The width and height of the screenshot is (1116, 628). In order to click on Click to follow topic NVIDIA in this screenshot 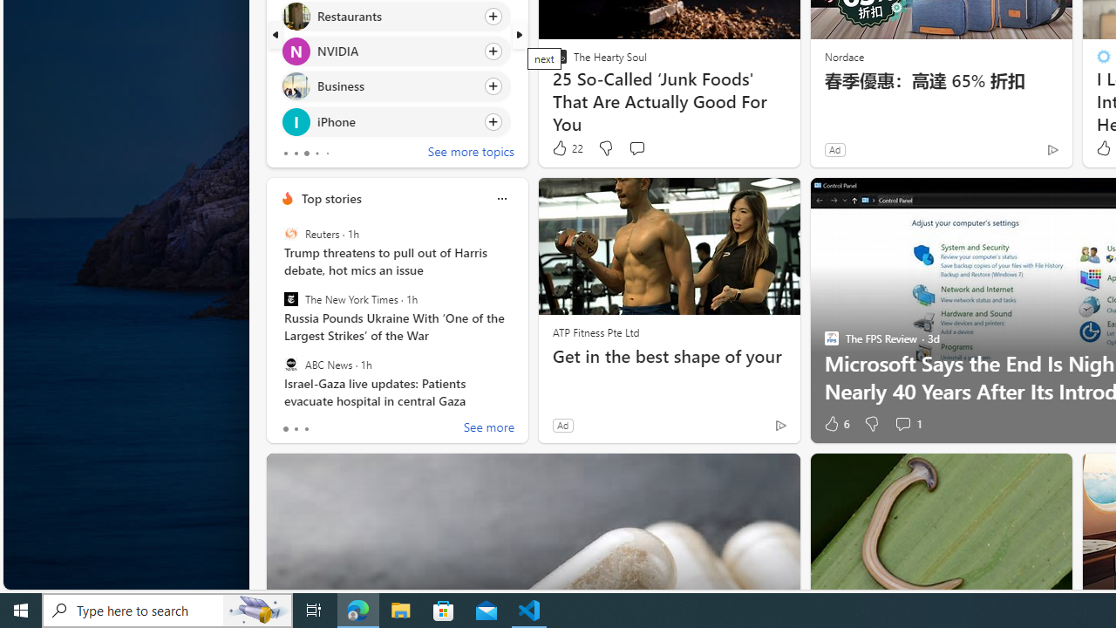, I will do `click(396, 51)`.